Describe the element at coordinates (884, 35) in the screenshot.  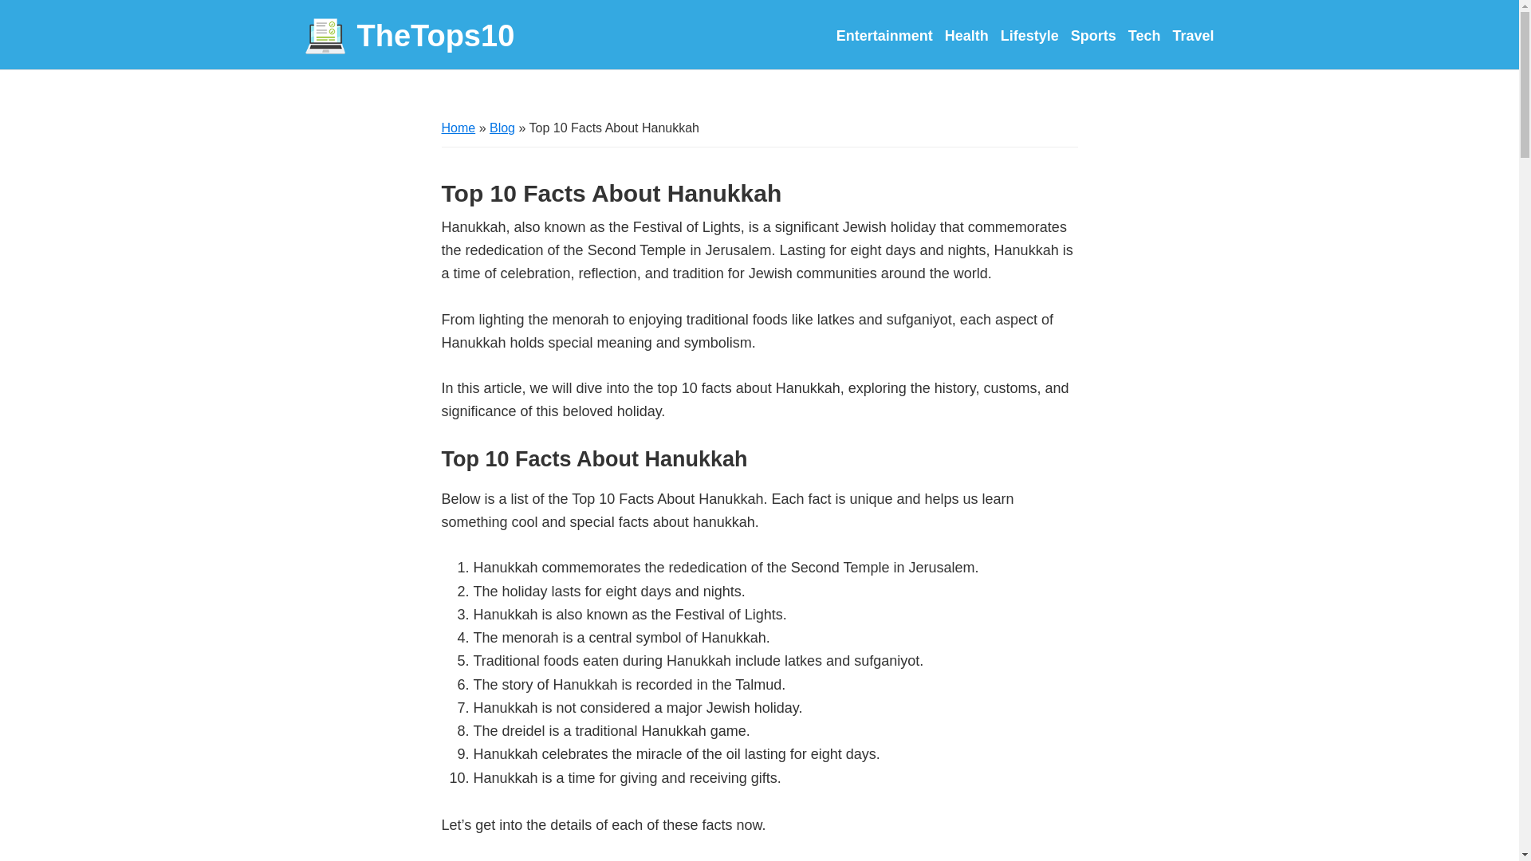
I see `Entertainment` at that location.